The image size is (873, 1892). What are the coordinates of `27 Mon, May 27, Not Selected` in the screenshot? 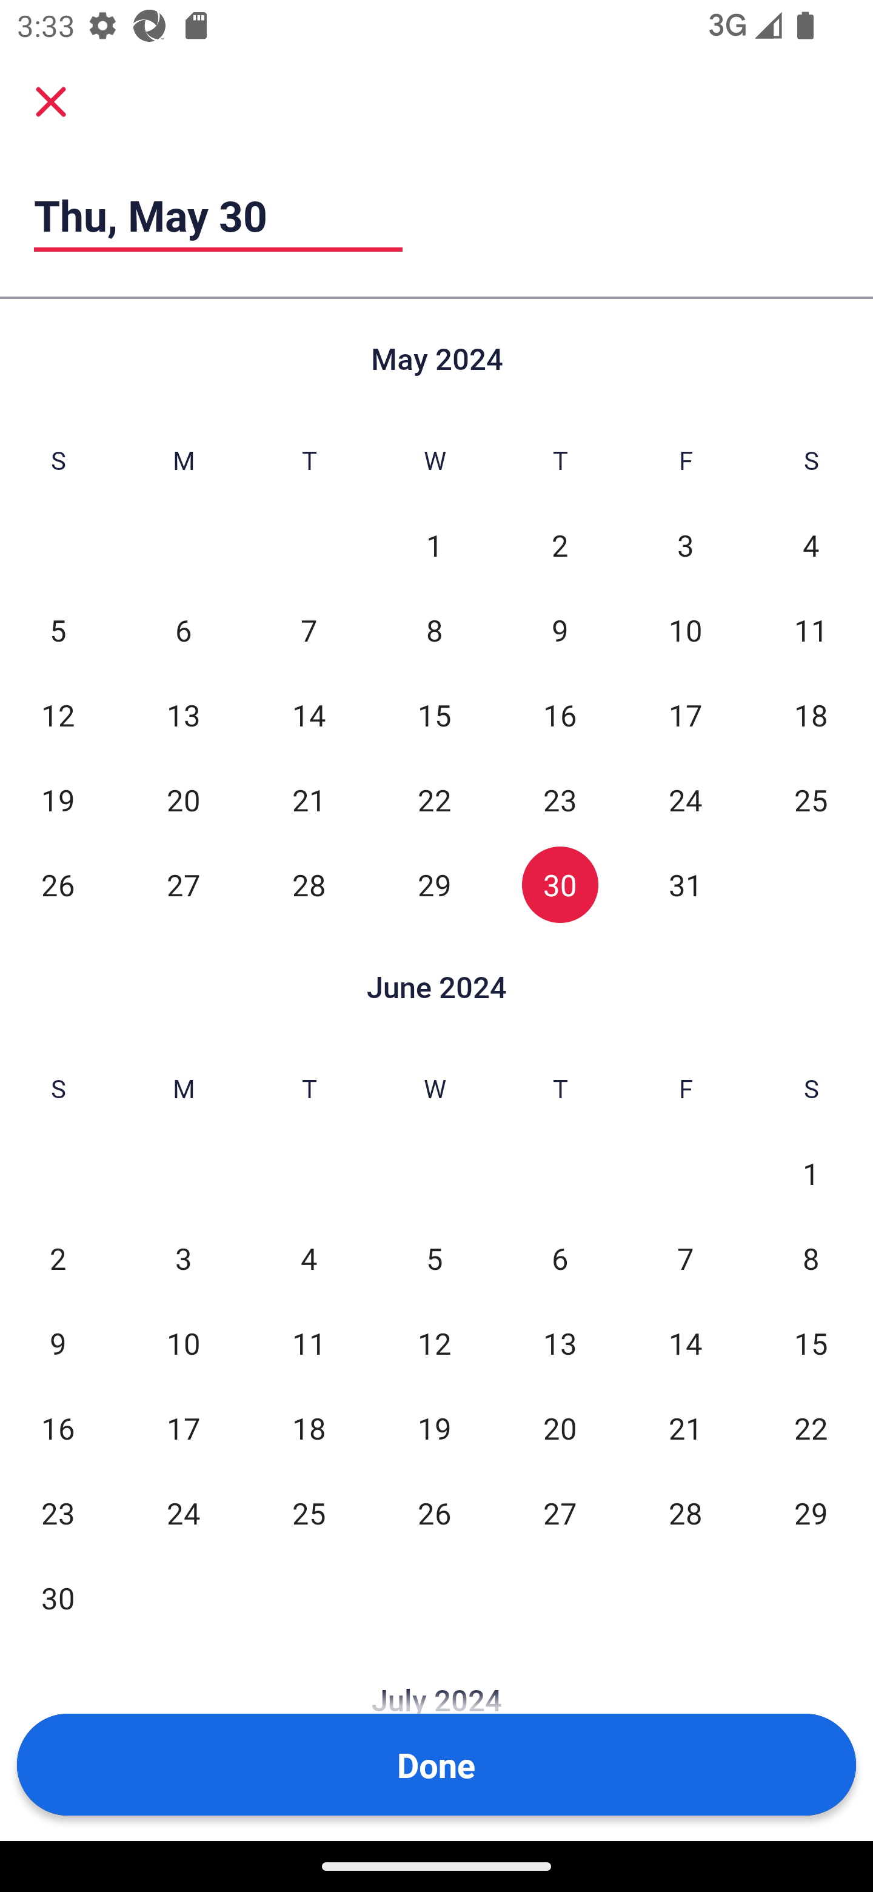 It's located at (183, 884).